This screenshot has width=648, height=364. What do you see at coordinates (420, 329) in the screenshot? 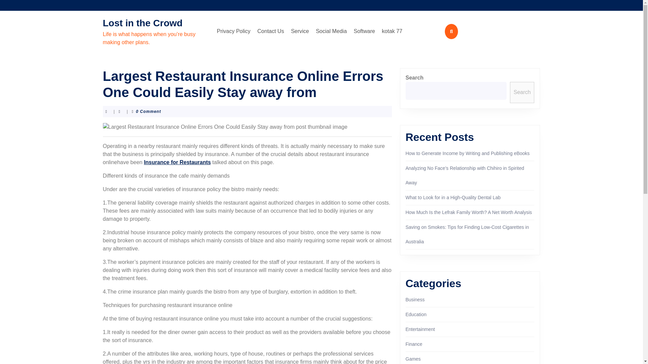
I see `Entertainment` at bounding box center [420, 329].